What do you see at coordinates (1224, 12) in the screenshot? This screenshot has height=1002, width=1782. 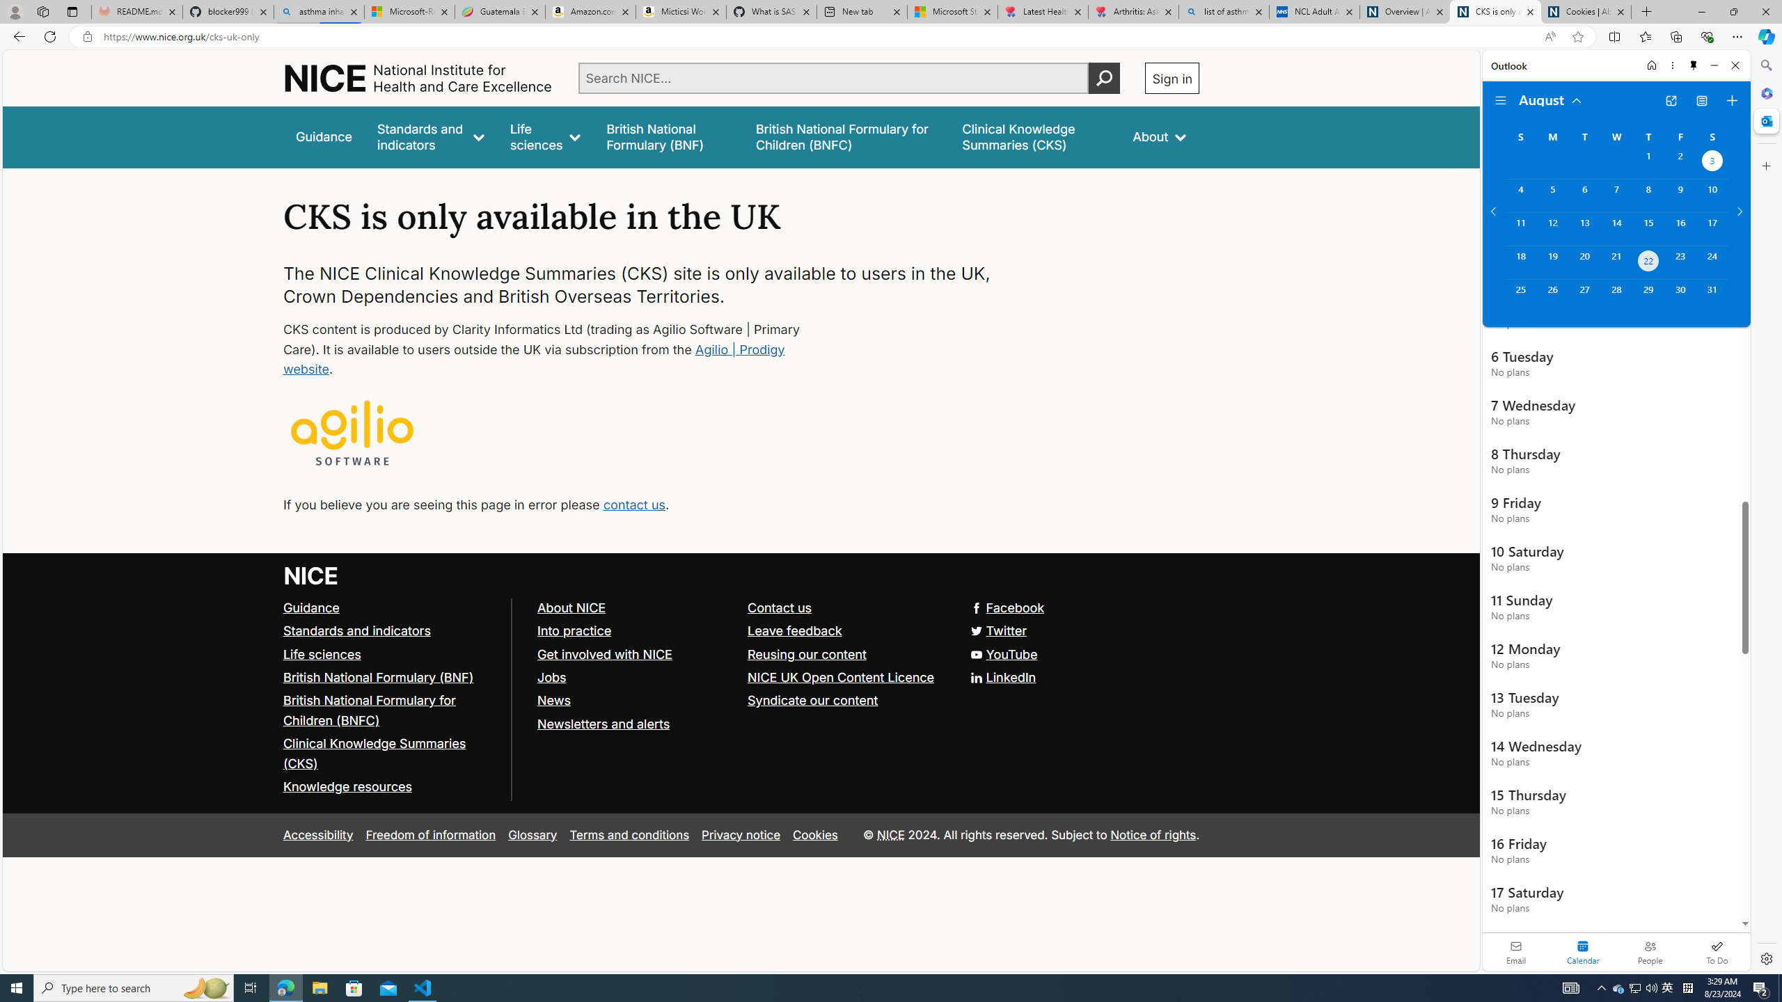 I see `list of asthma inhalers uk - Search` at bounding box center [1224, 12].